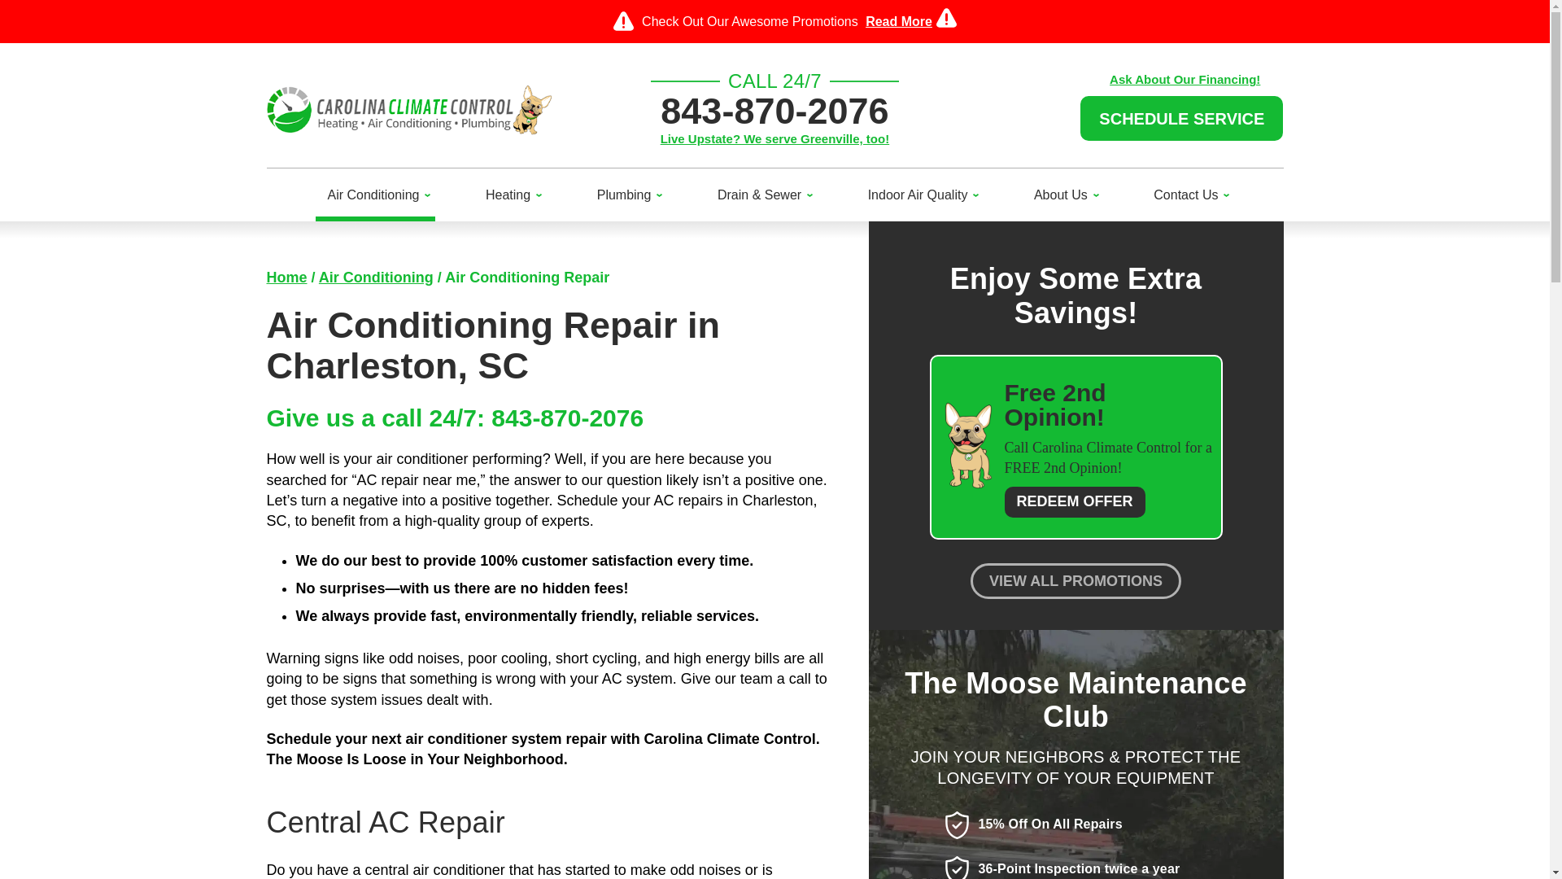 This screenshot has width=1562, height=879. I want to click on SCHEDULE SERVICE, so click(1181, 117).